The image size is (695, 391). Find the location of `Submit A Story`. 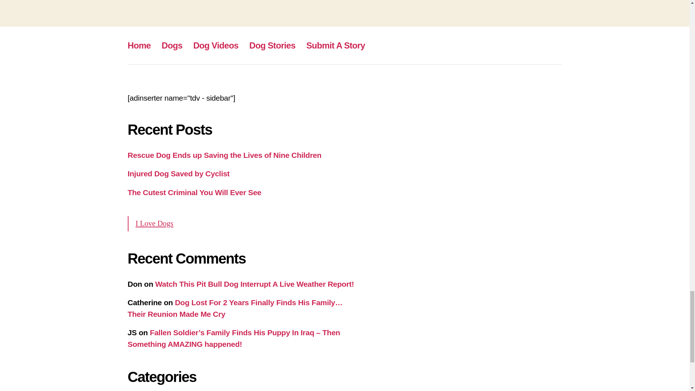

Submit A Story is located at coordinates (336, 46).